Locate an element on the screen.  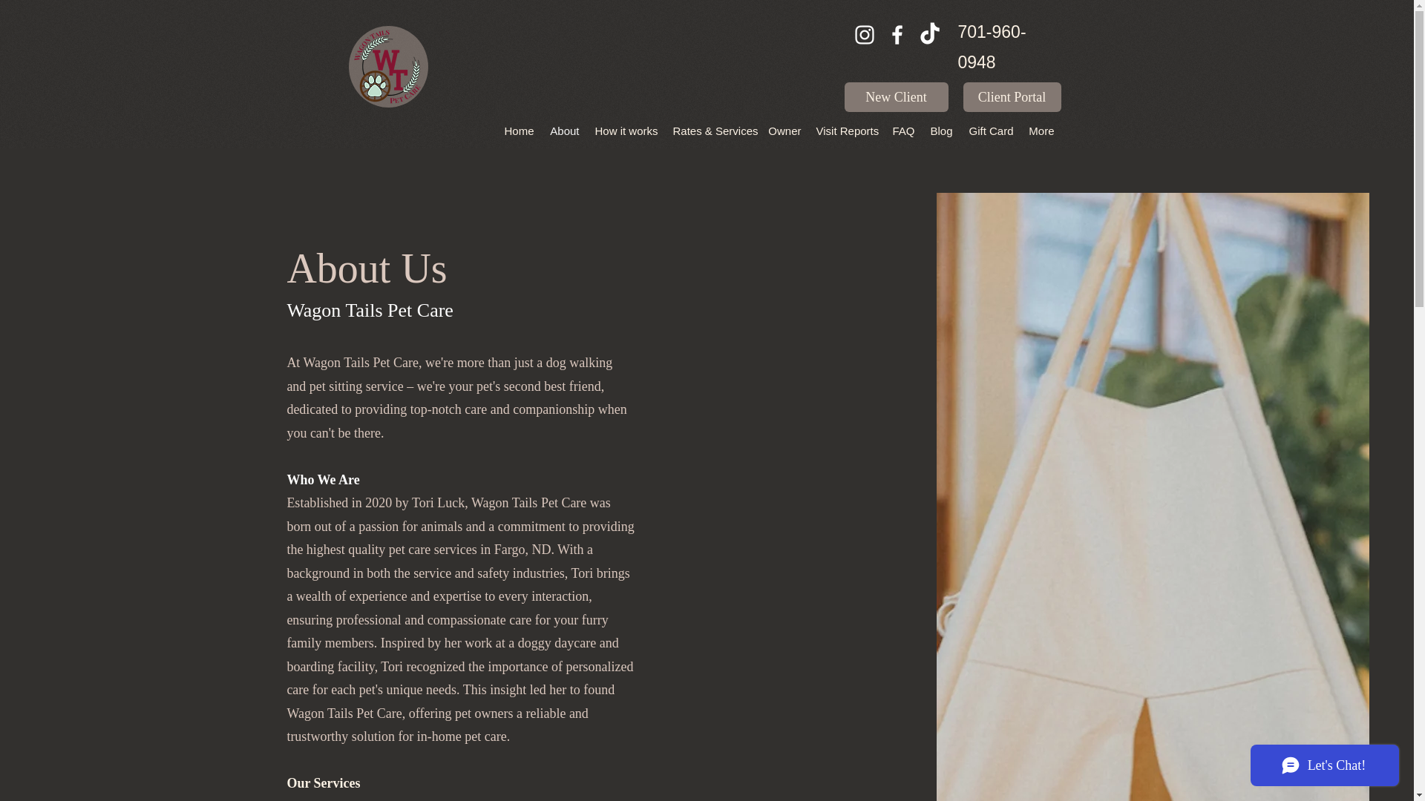
Home is located at coordinates (518, 131).